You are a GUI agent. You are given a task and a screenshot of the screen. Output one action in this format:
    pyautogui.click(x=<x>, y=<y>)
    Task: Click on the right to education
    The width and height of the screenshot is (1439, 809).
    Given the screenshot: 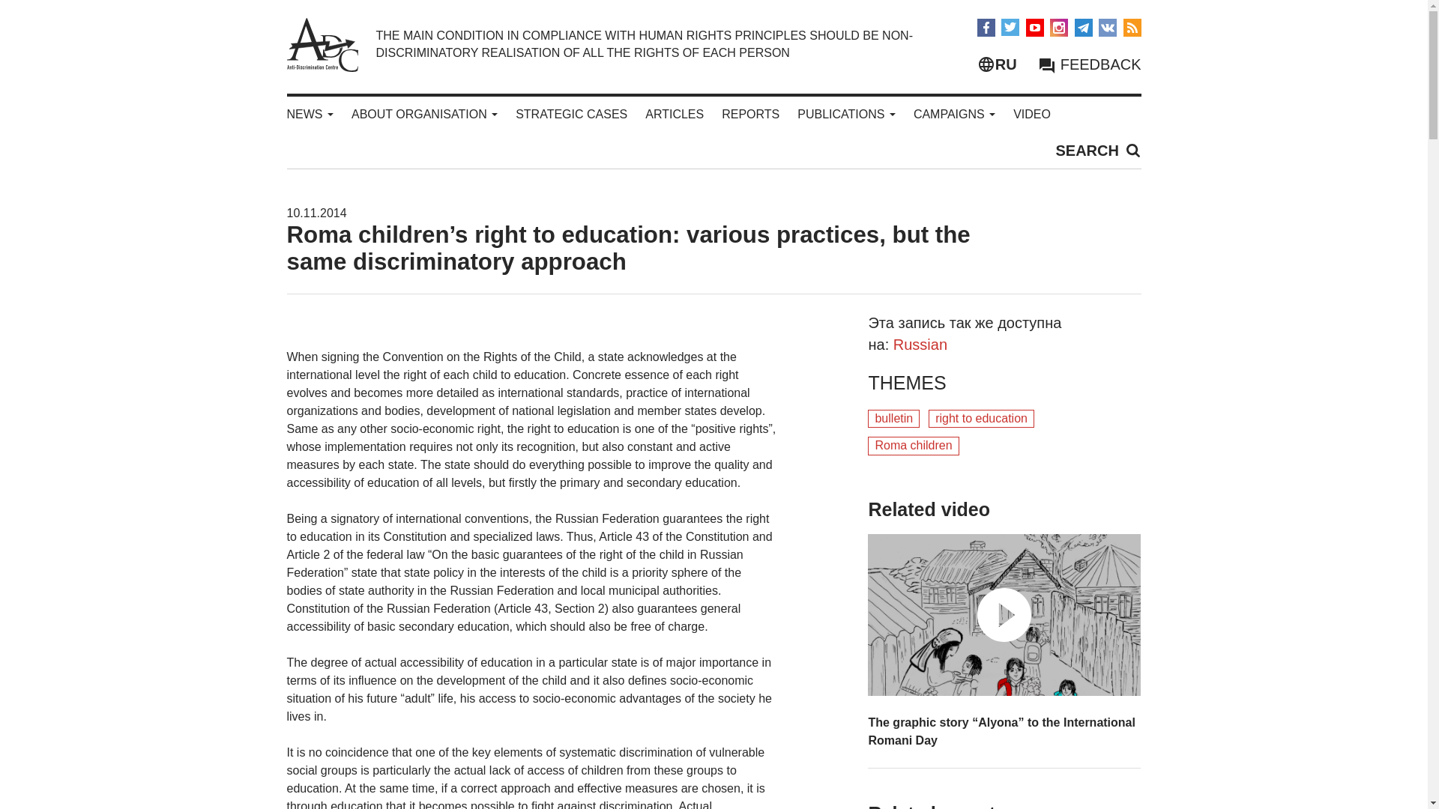 What is the action you would take?
    pyautogui.click(x=981, y=419)
    